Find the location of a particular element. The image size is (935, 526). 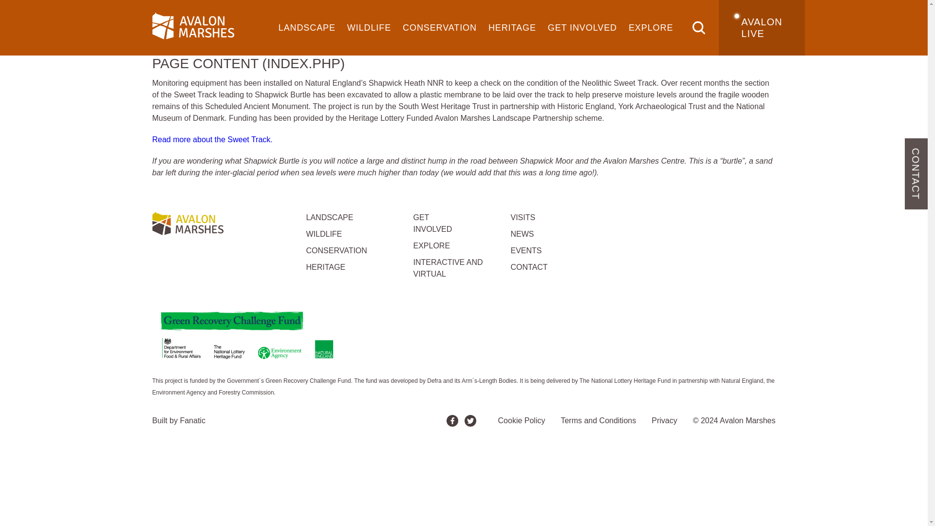

Avalon Marshes is located at coordinates (193, 27).